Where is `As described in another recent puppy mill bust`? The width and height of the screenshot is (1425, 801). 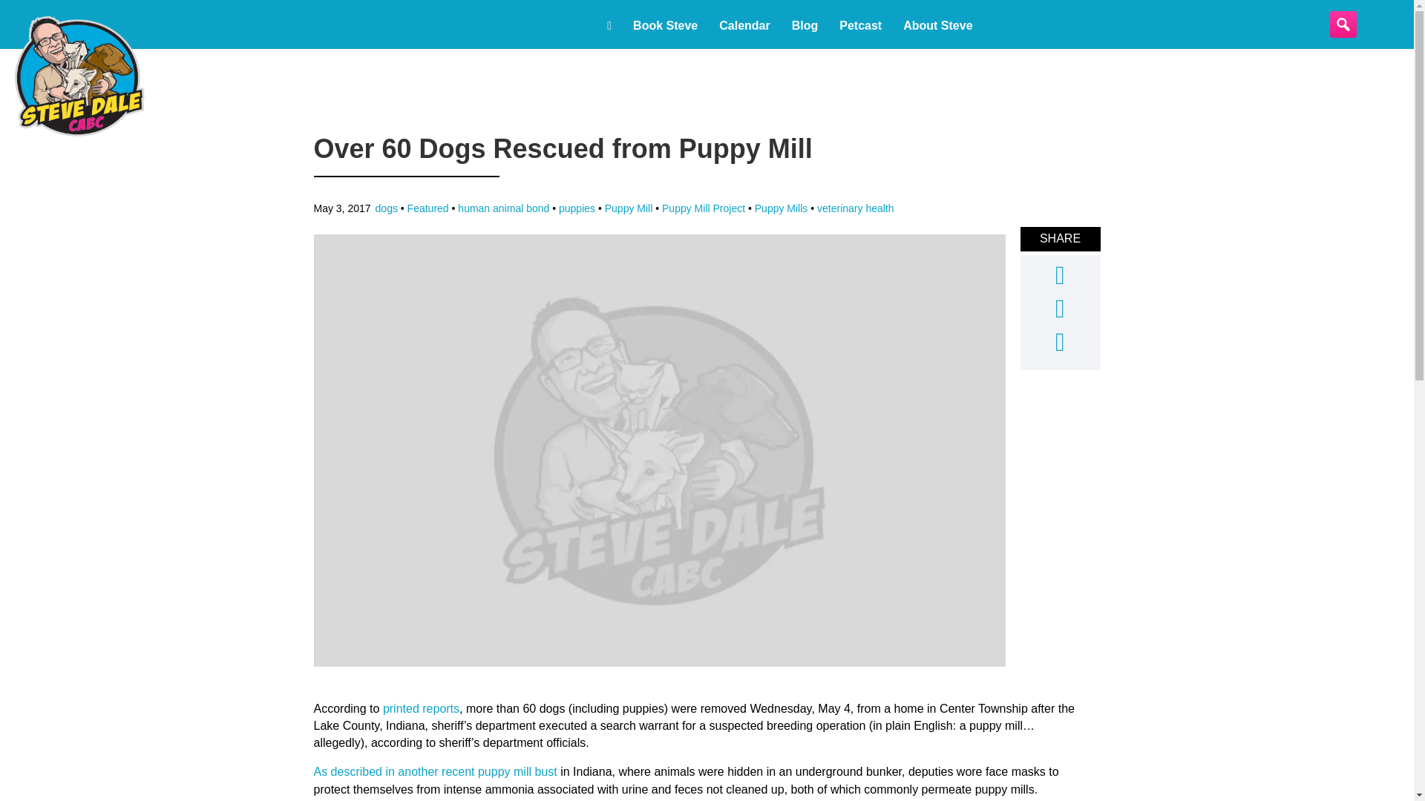
As described in another recent puppy mill bust is located at coordinates (435, 771).